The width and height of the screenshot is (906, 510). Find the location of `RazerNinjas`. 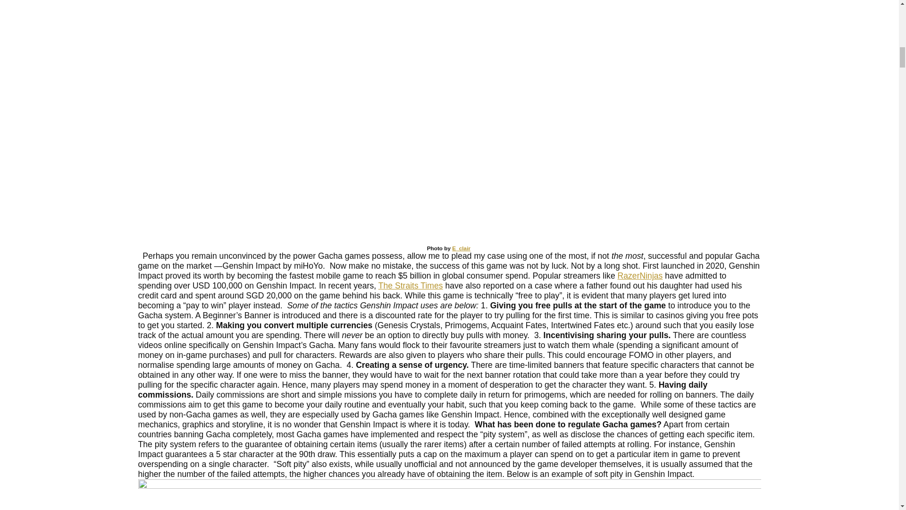

RazerNinjas is located at coordinates (640, 276).